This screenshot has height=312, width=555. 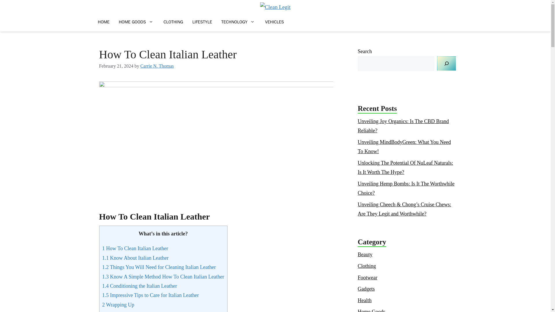 What do you see at coordinates (157, 66) in the screenshot?
I see `View all posts by Carrie N. Thomas` at bounding box center [157, 66].